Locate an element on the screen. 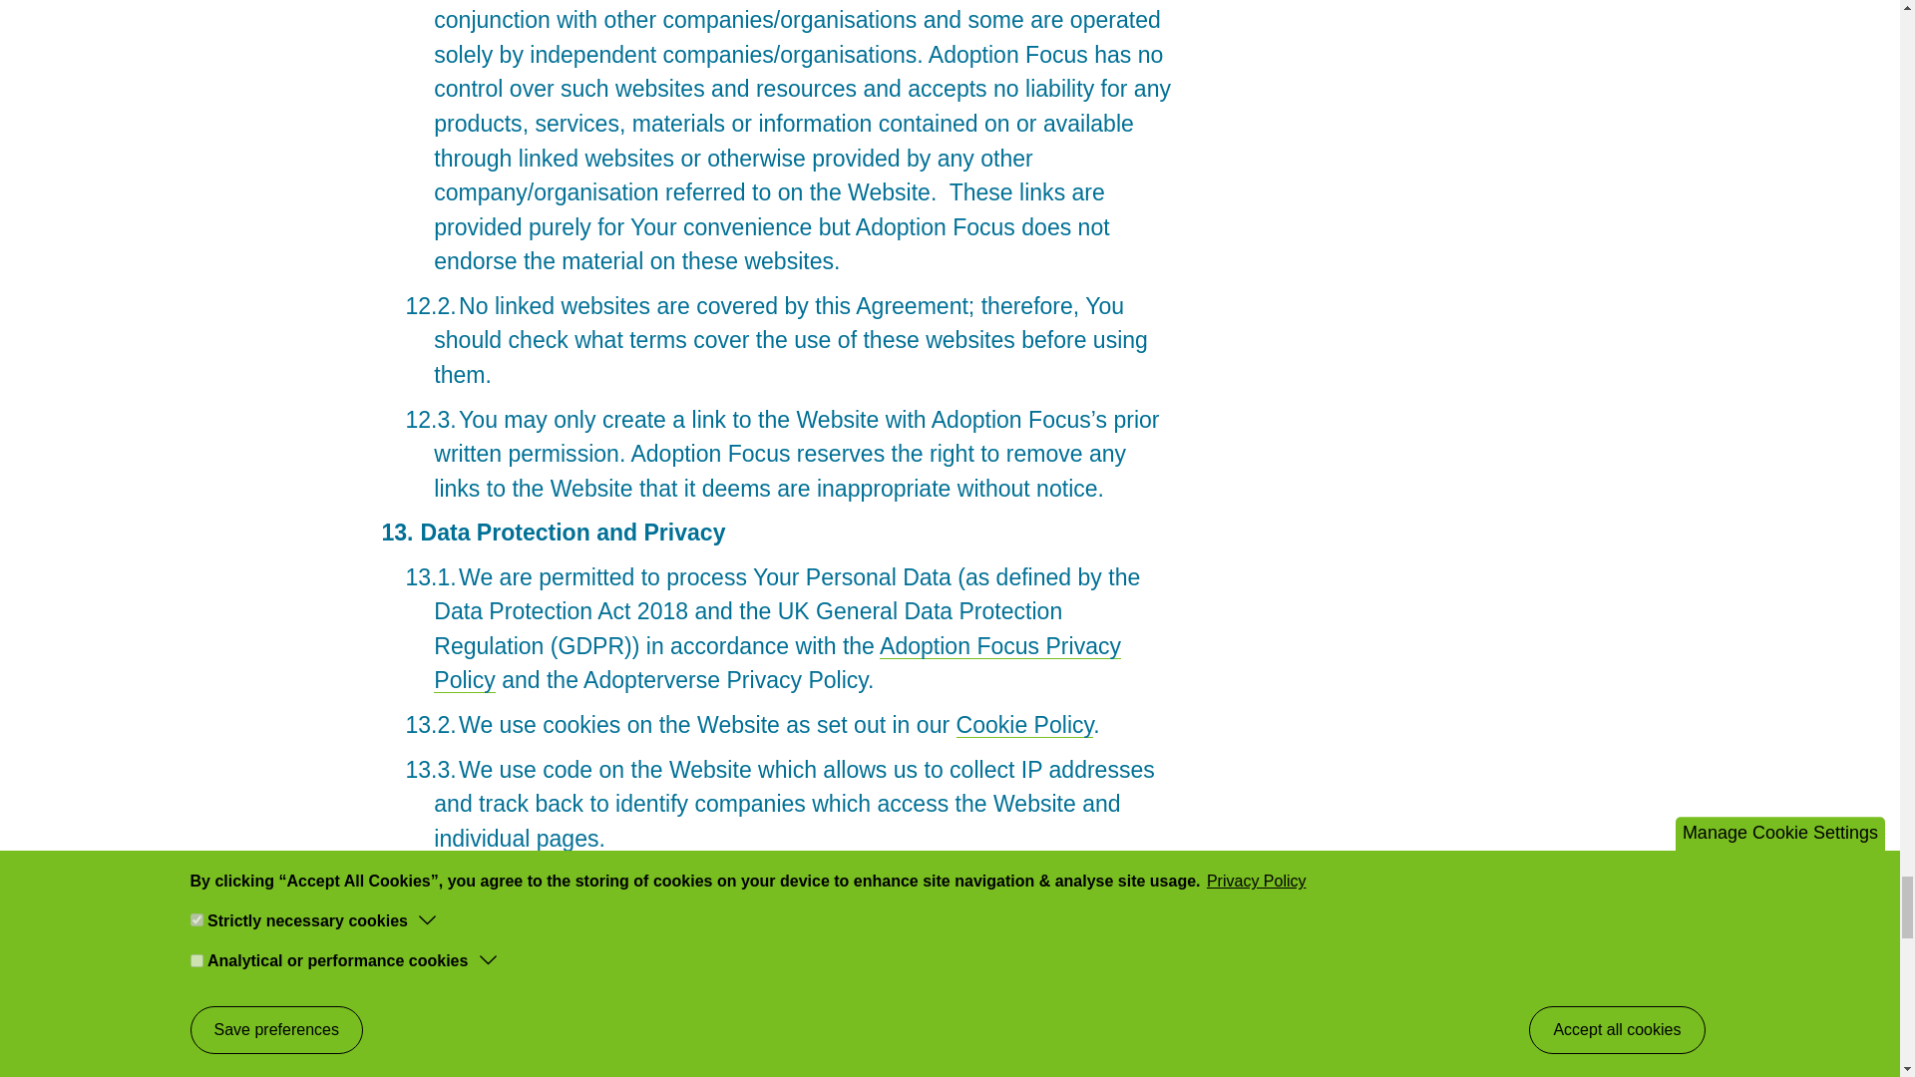 The width and height of the screenshot is (1915, 1077). Adoption Focus  is located at coordinates (961, 646).